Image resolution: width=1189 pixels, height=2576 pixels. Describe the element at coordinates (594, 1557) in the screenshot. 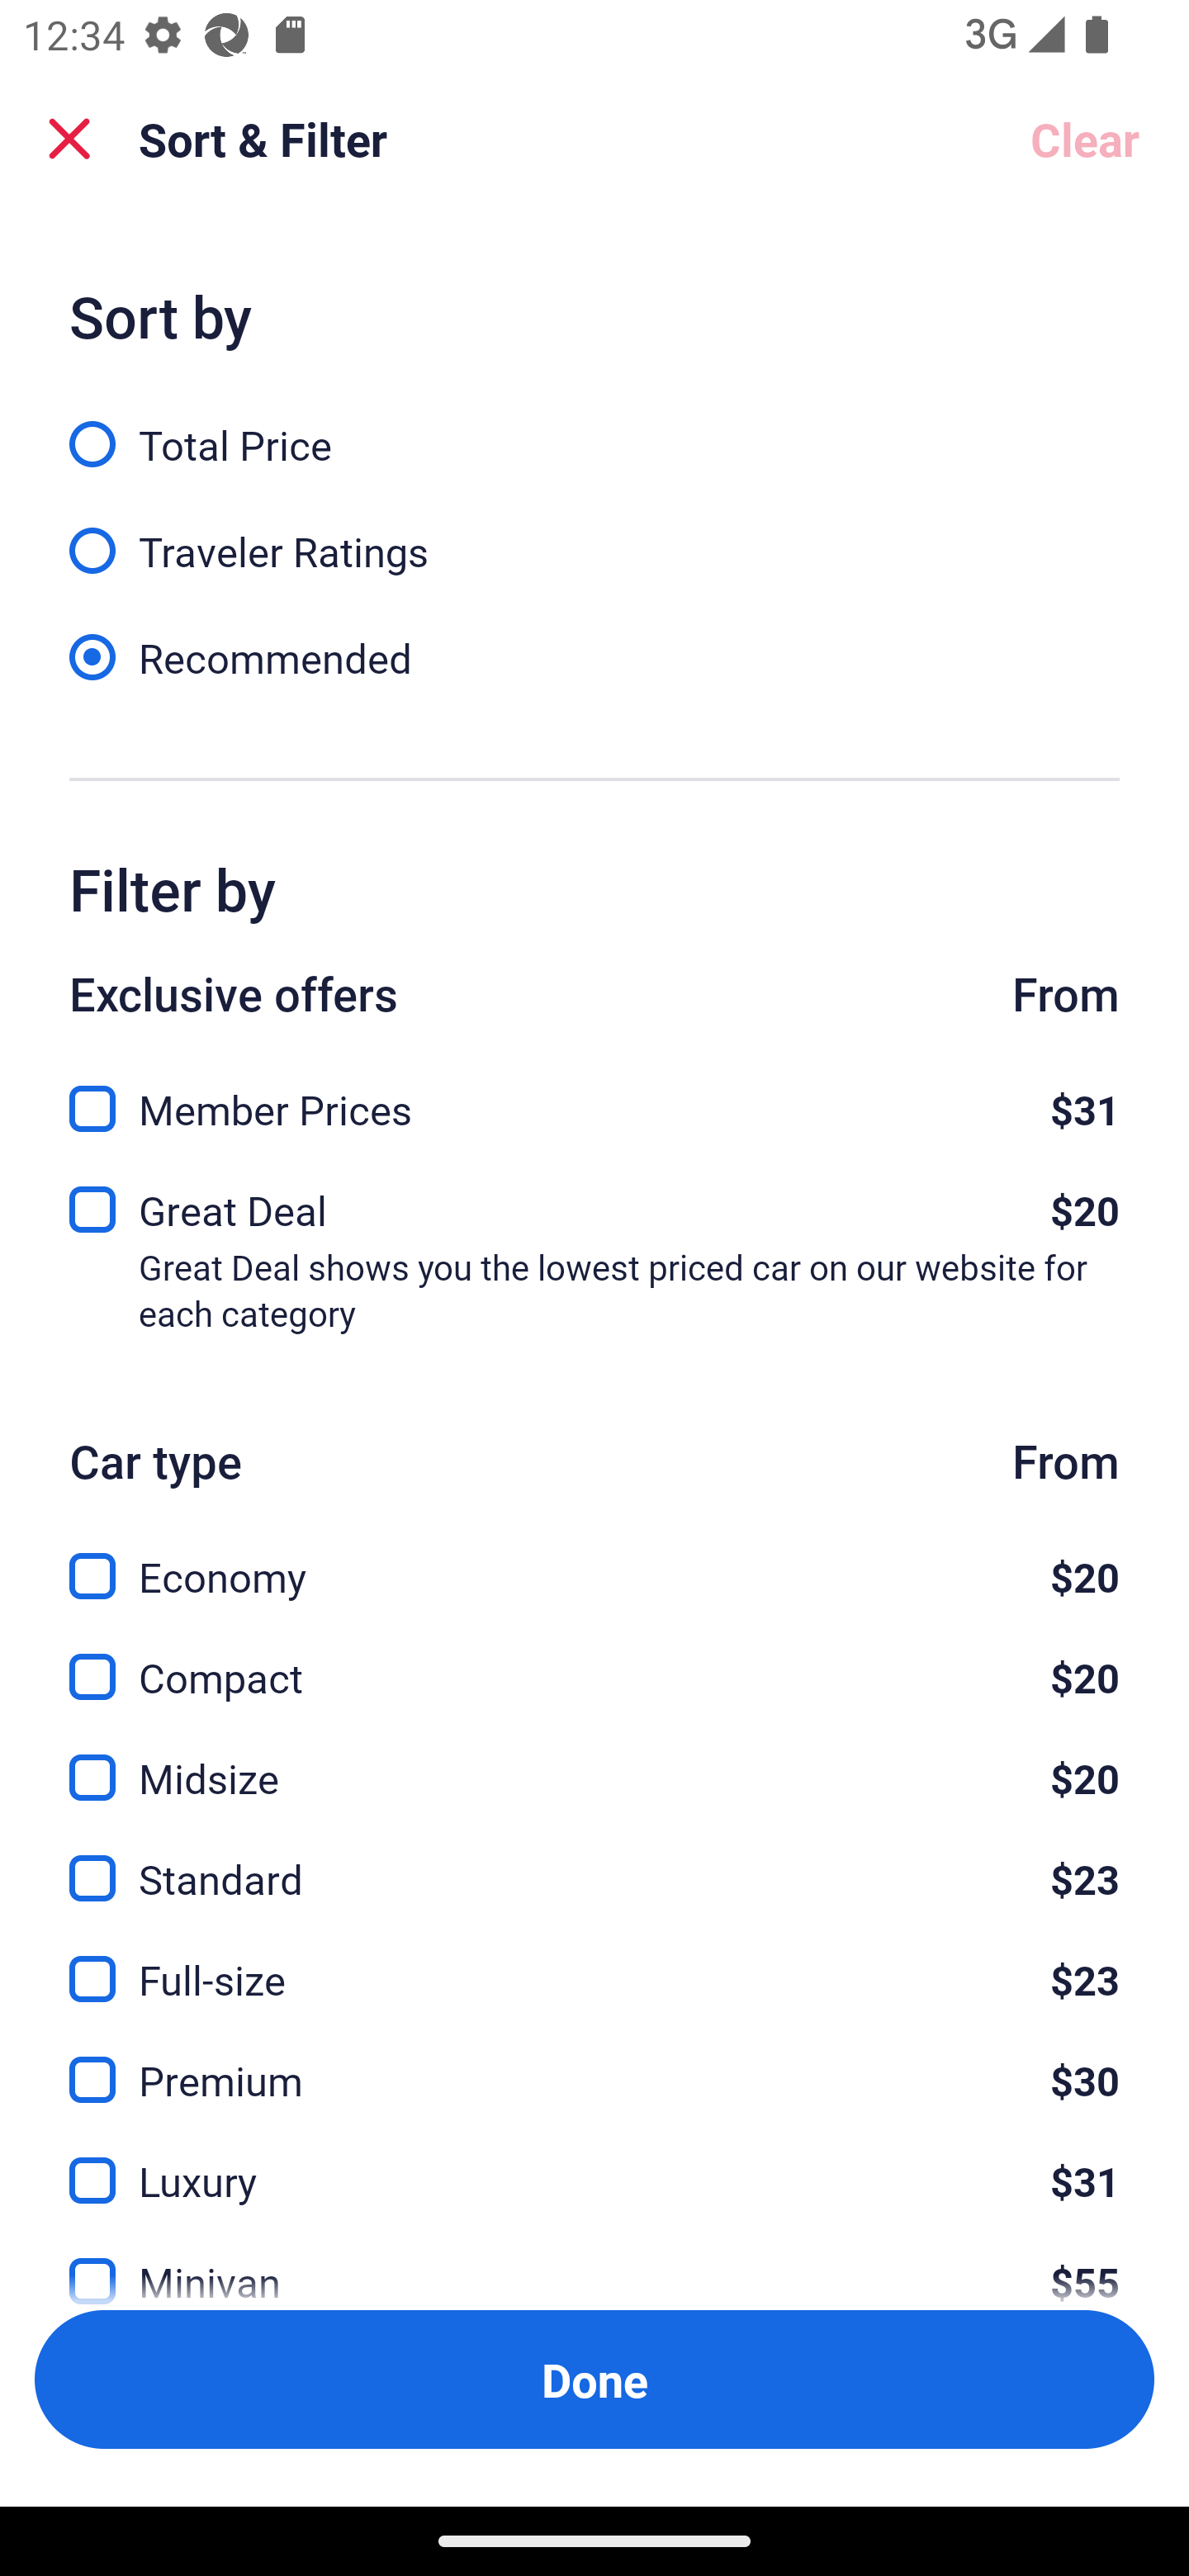

I see `Economy, $20 Economy $20` at that location.